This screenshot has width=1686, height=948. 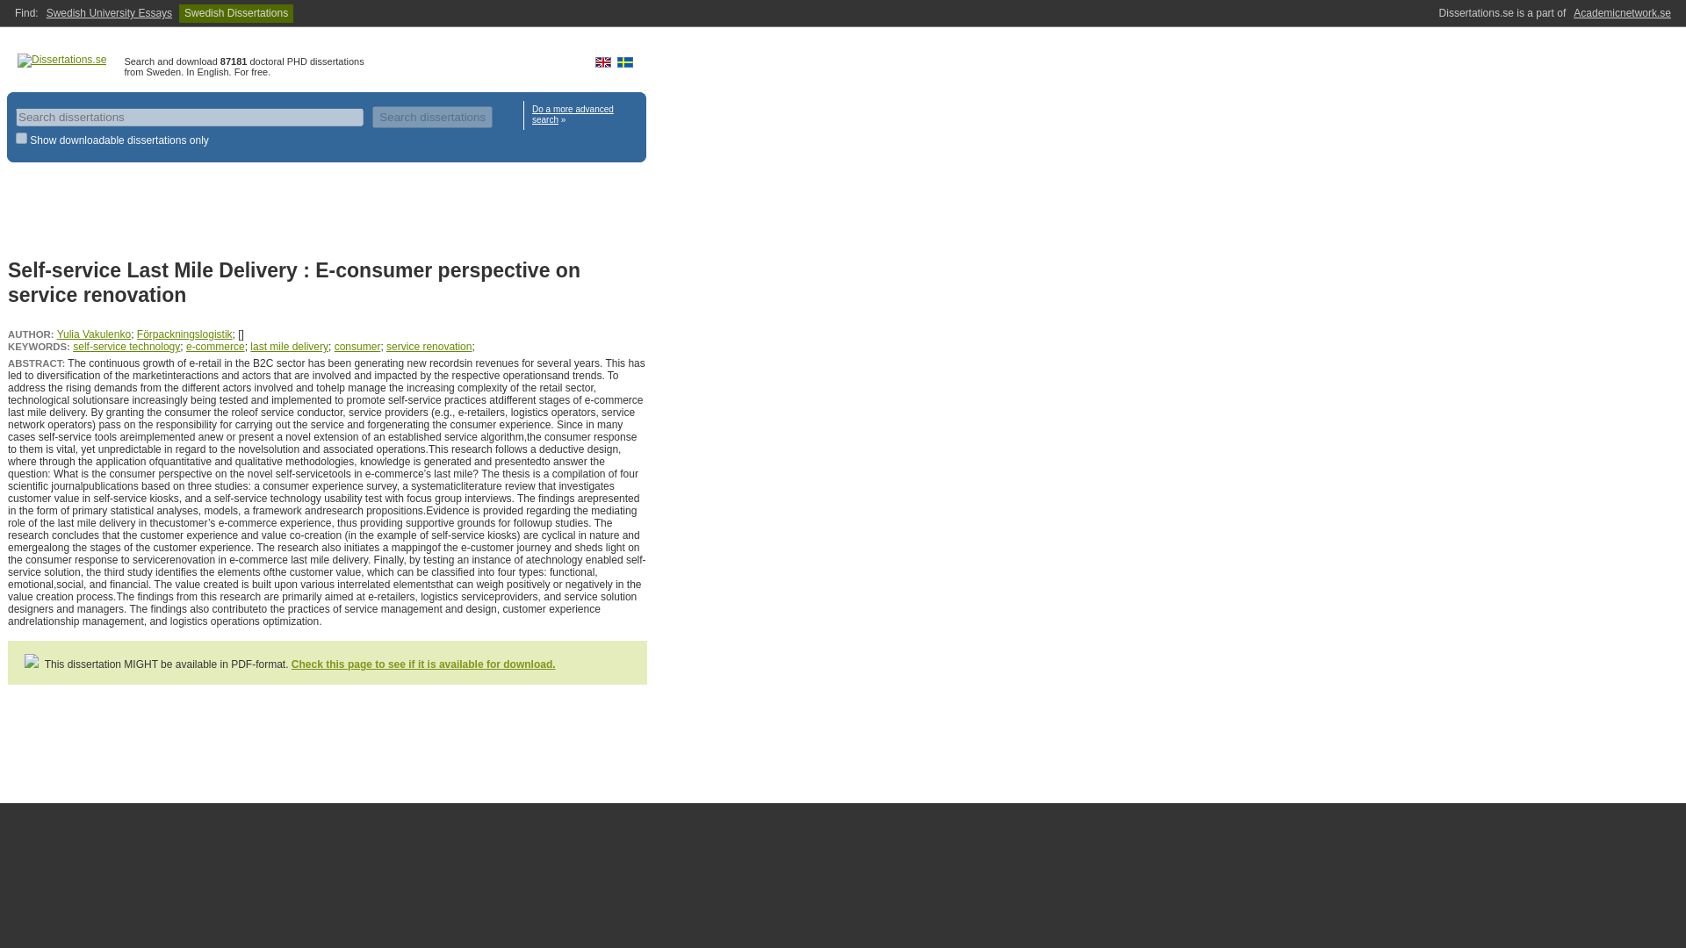 I want to click on Check this page to see if it is available for download., so click(x=423, y=664).